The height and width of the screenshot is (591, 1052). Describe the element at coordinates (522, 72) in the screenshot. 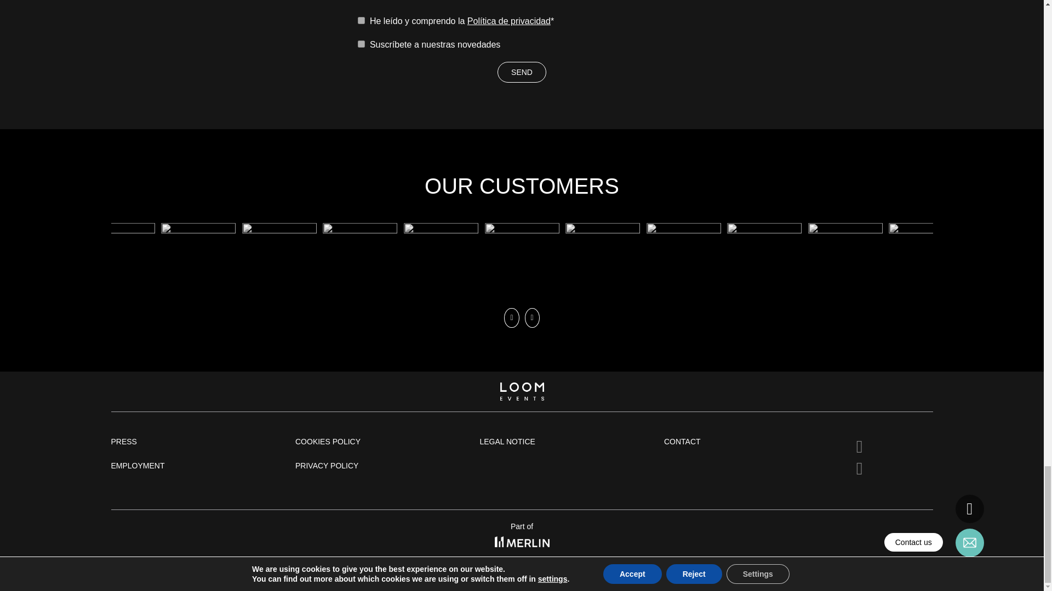

I see `Send` at that location.